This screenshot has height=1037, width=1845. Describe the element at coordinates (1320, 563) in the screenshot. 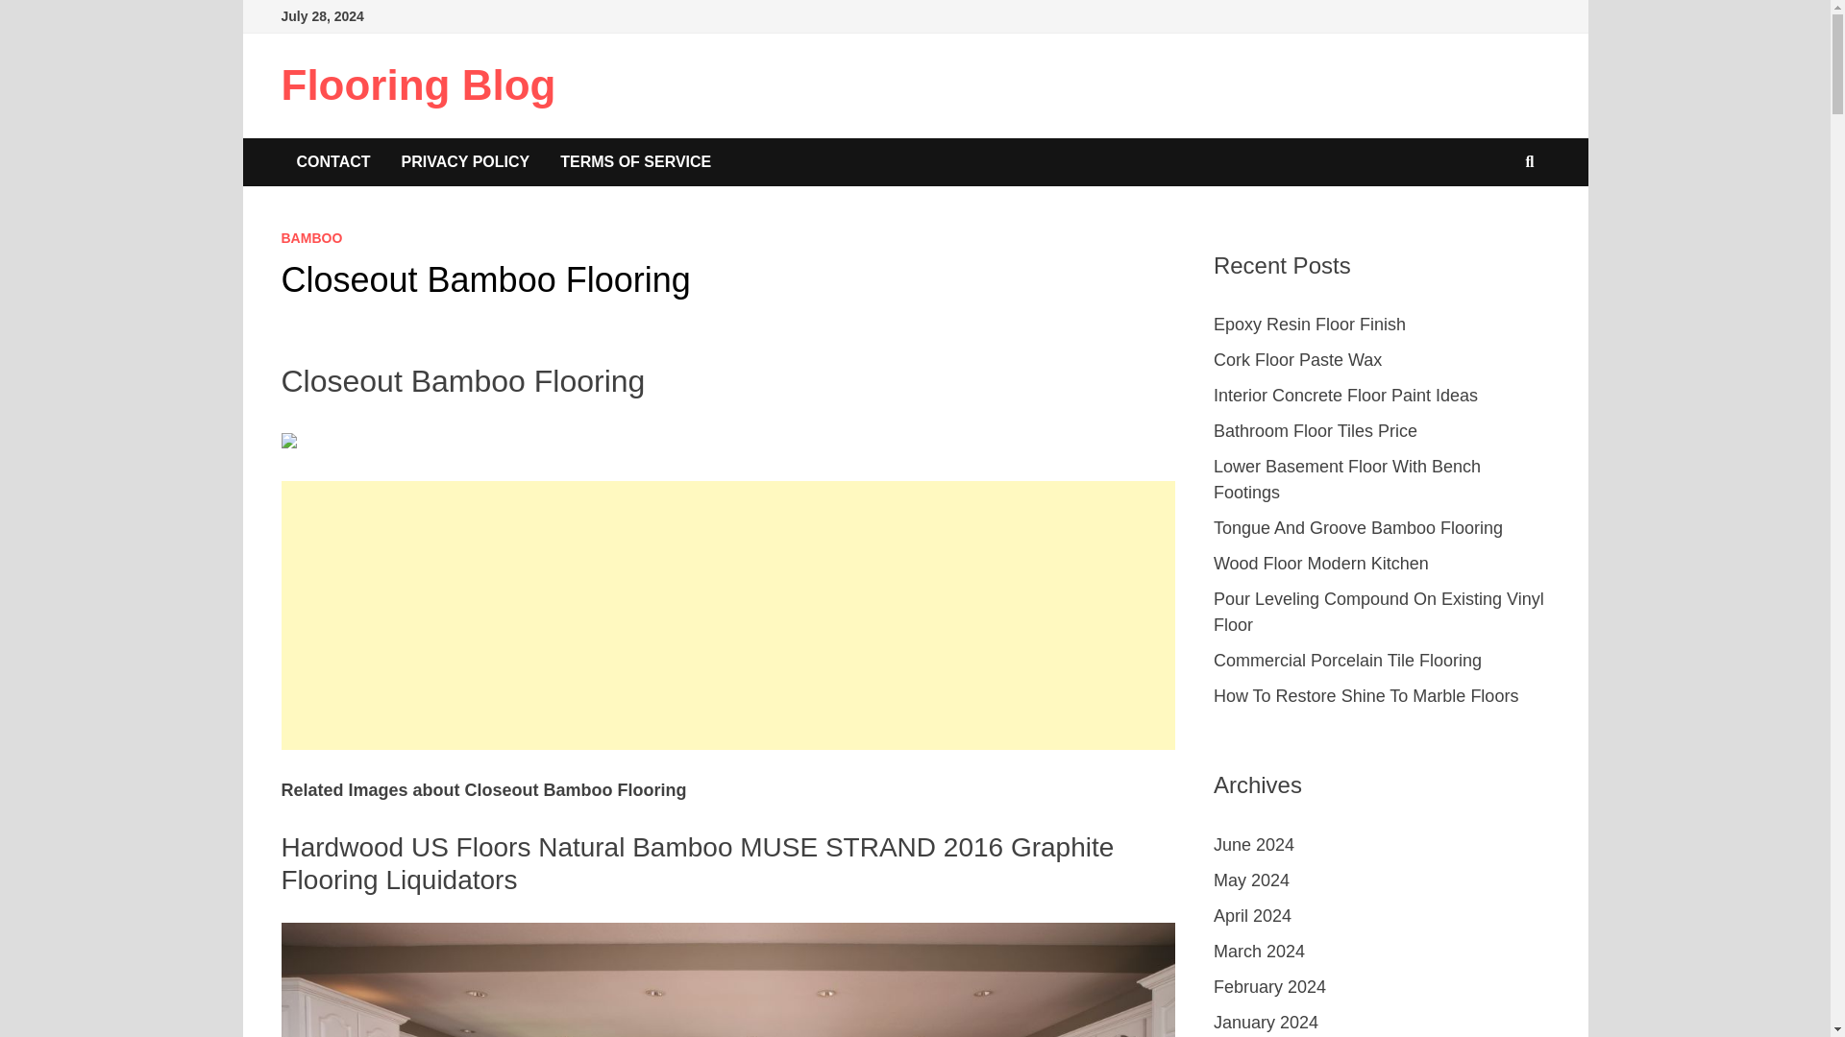

I see `Wood Floor Modern Kitchen` at that location.